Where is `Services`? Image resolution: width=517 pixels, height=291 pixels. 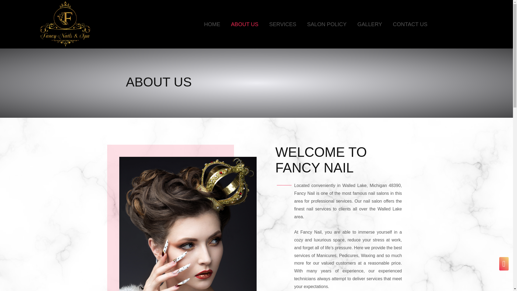
Services is located at coordinates (283, 24).